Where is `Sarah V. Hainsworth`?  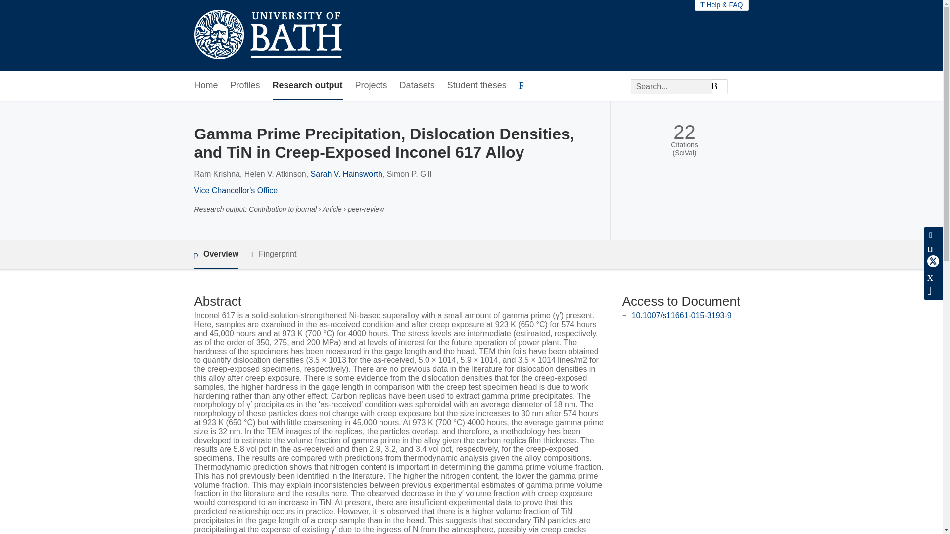
Sarah V. Hainsworth is located at coordinates (346, 174).